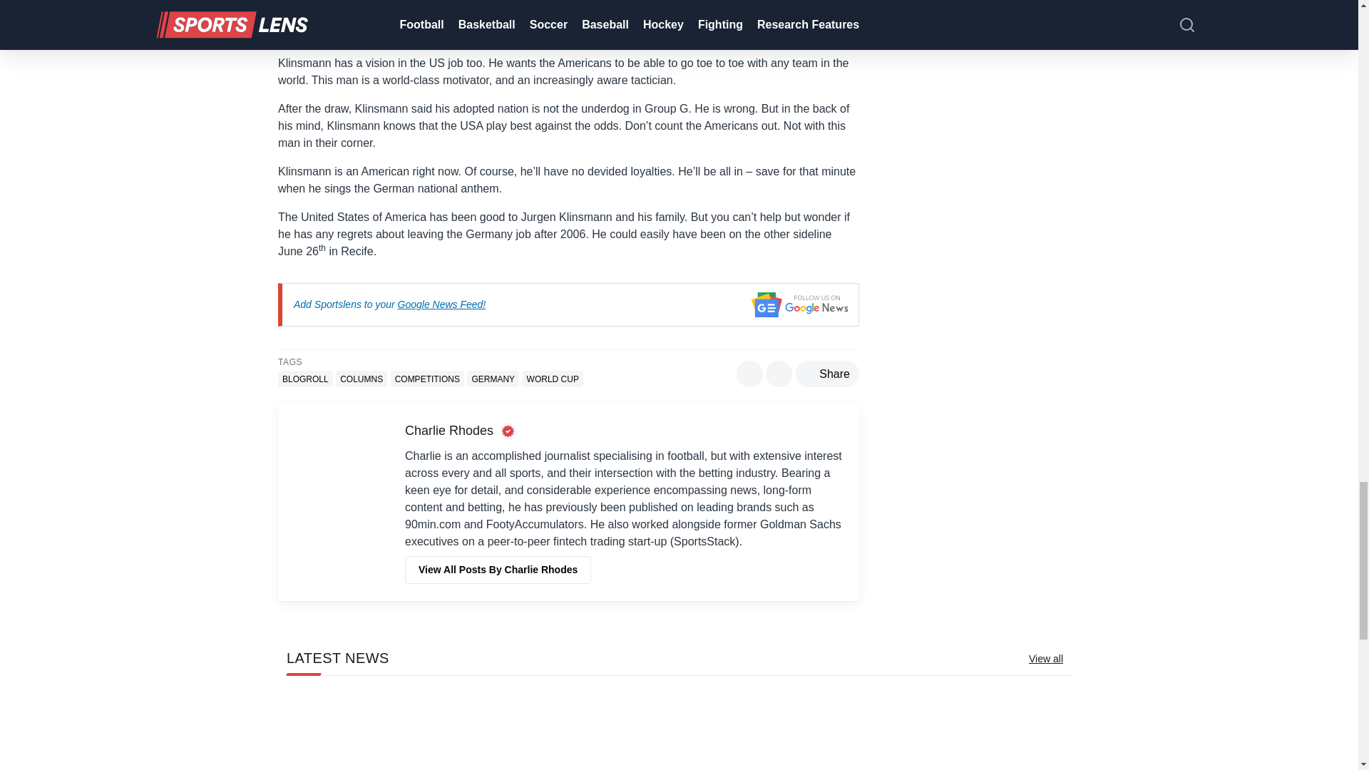  What do you see at coordinates (492, 379) in the screenshot?
I see `GERMANY` at bounding box center [492, 379].